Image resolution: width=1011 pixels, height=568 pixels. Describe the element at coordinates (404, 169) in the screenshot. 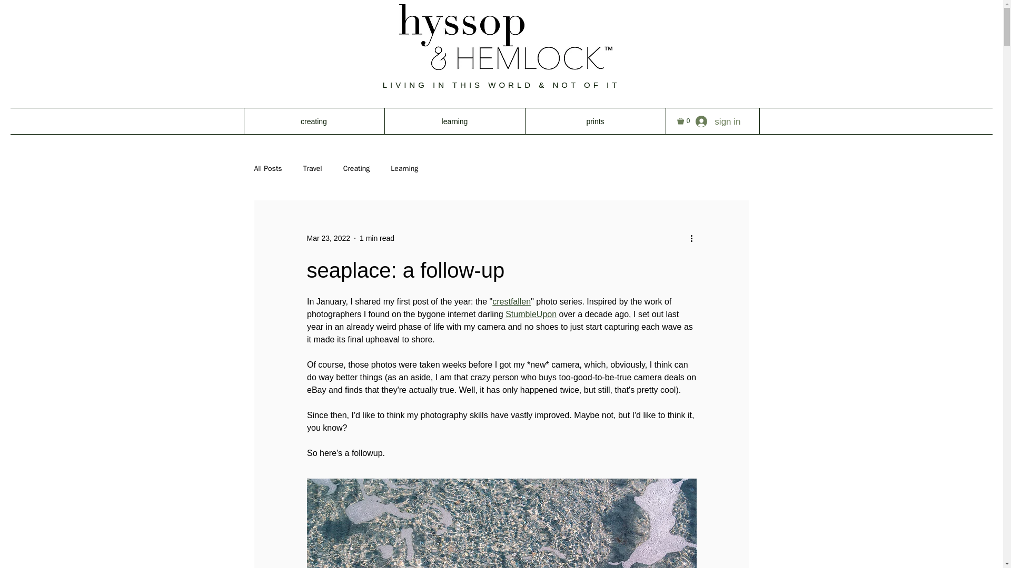

I see `Learning` at that location.